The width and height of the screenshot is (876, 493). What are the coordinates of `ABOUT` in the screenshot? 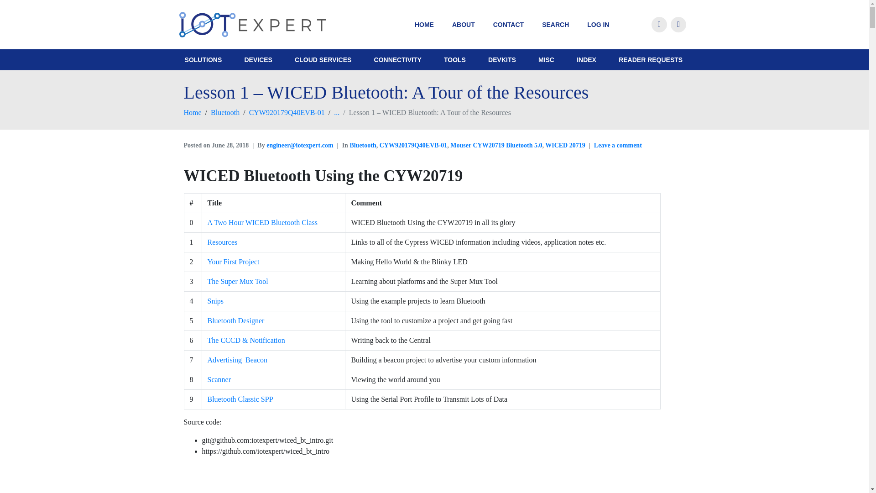 It's located at (464, 25).